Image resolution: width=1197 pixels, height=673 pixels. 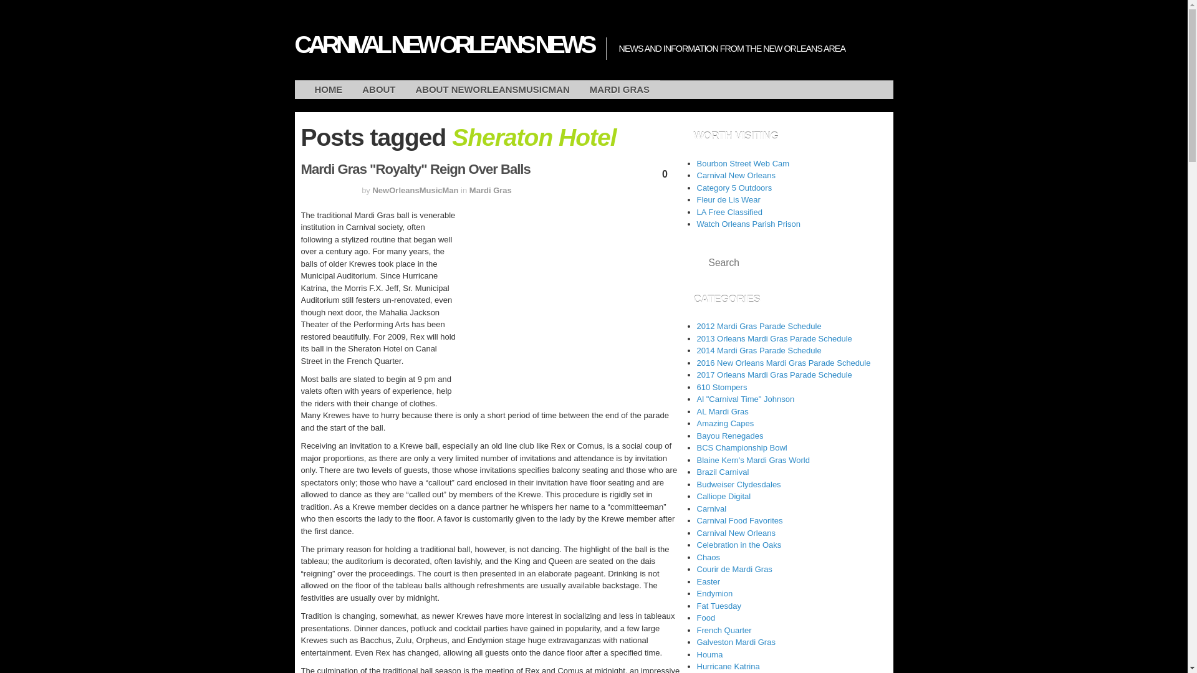 What do you see at coordinates (725, 422) in the screenshot?
I see `Amazing Capes` at bounding box center [725, 422].